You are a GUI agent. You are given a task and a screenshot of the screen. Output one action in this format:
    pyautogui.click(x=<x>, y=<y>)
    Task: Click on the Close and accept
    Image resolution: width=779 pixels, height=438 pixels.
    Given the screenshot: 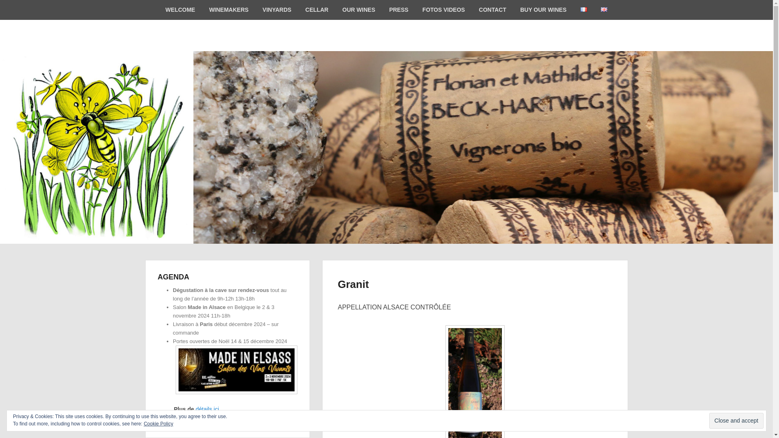 What is the action you would take?
    pyautogui.click(x=736, y=421)
    